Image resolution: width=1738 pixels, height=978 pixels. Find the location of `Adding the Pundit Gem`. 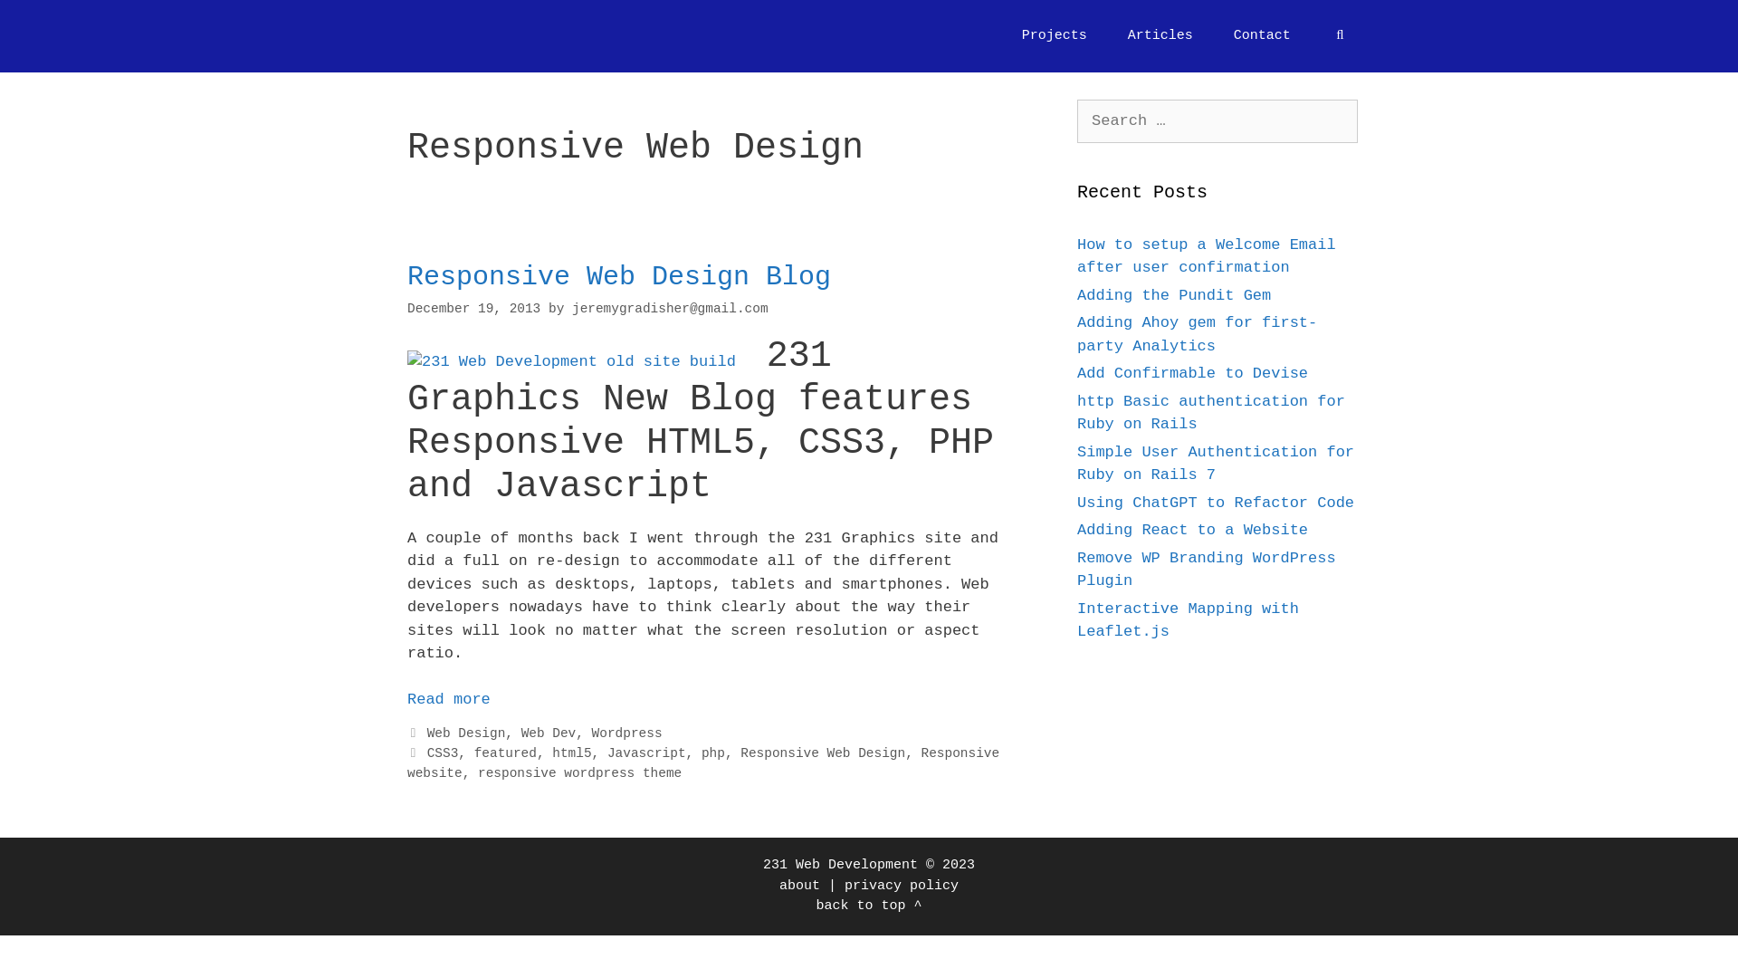

Adding the Pundit Gem is located at coordinates (1174, 295).